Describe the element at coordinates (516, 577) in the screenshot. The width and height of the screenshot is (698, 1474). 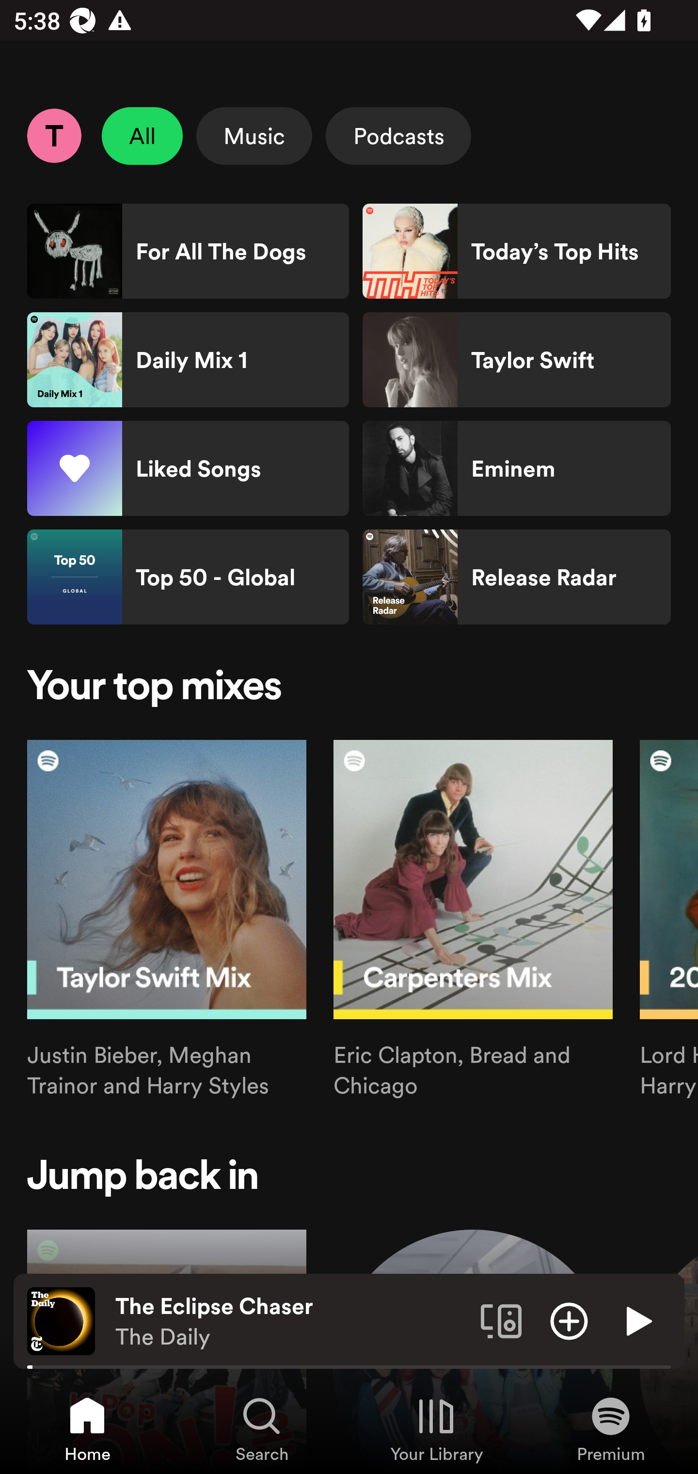
I see `Release Radar Shortcut Release Radar` at that location.